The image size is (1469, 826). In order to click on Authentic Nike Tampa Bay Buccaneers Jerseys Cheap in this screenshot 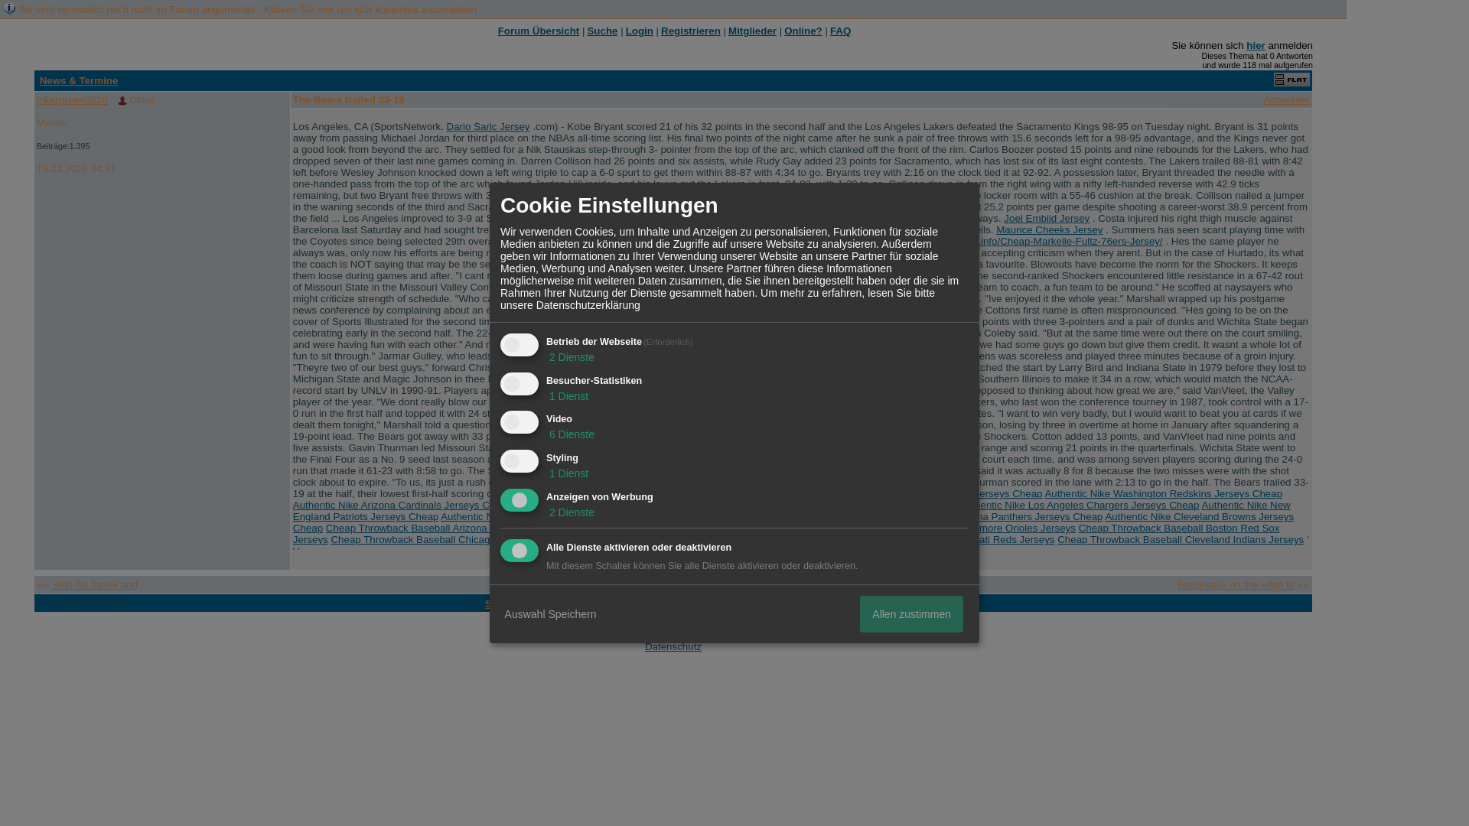, I will do `click(698, 494)`.